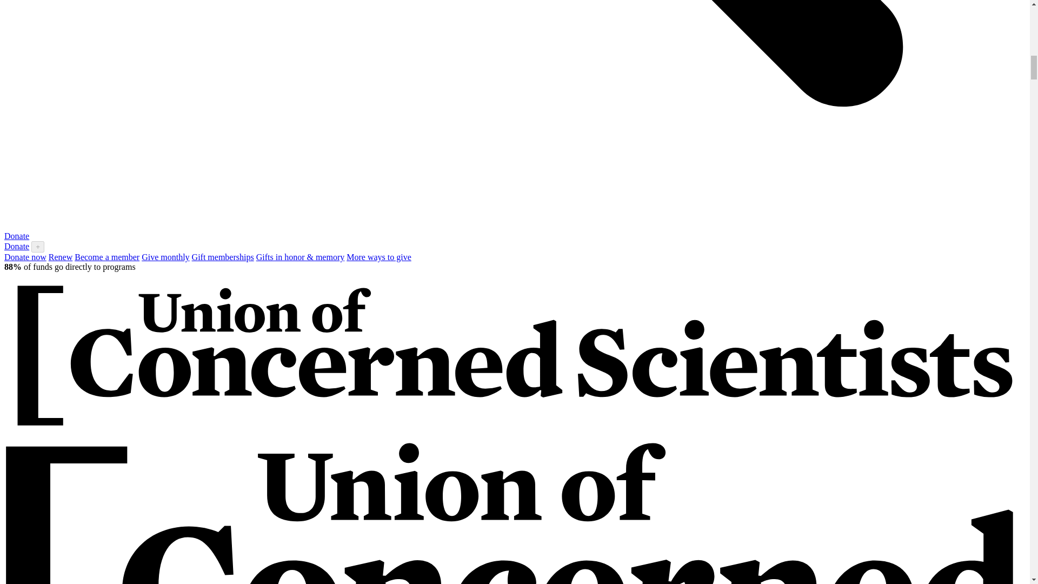 This screenshot has width=1038, height=584. Describe the element at coordinates (16, 247) in the screenshot. I see `Donate` at that location.